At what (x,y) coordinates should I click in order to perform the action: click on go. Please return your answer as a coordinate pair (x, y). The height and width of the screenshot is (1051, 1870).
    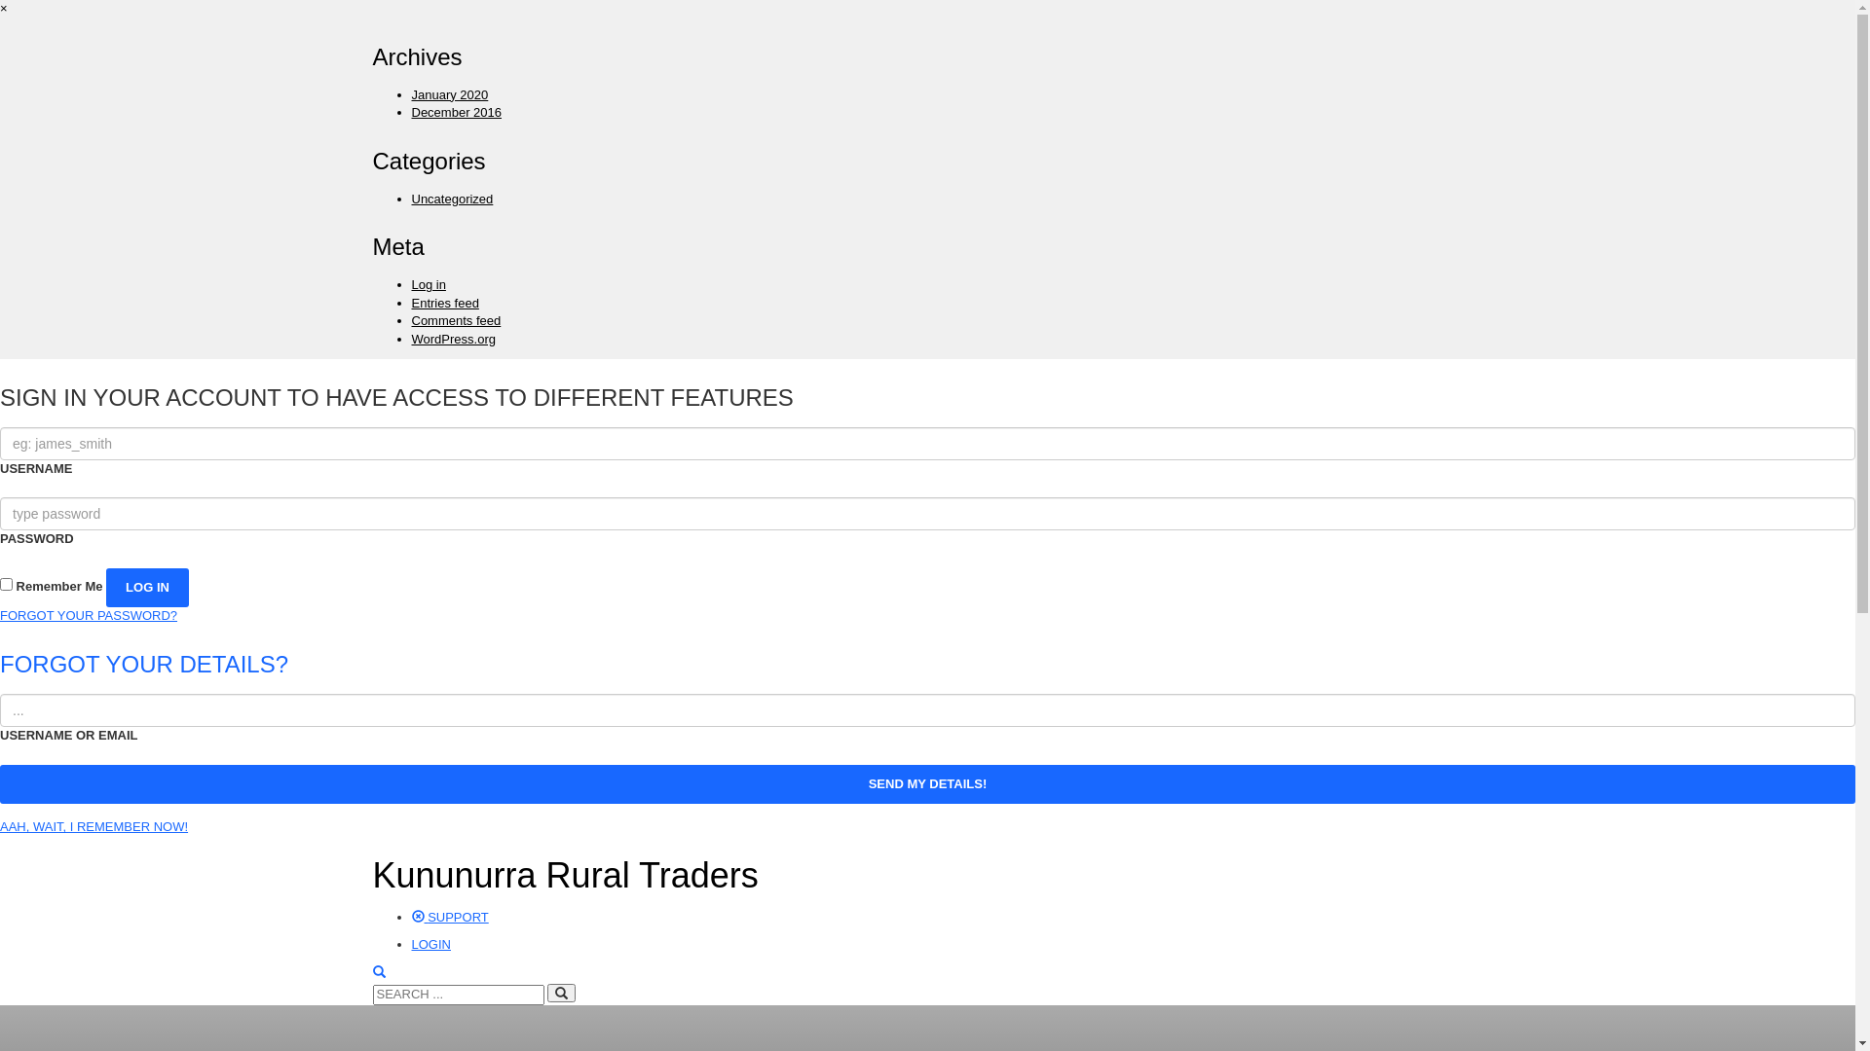
    Looking at the image, I should click on (561, 993).